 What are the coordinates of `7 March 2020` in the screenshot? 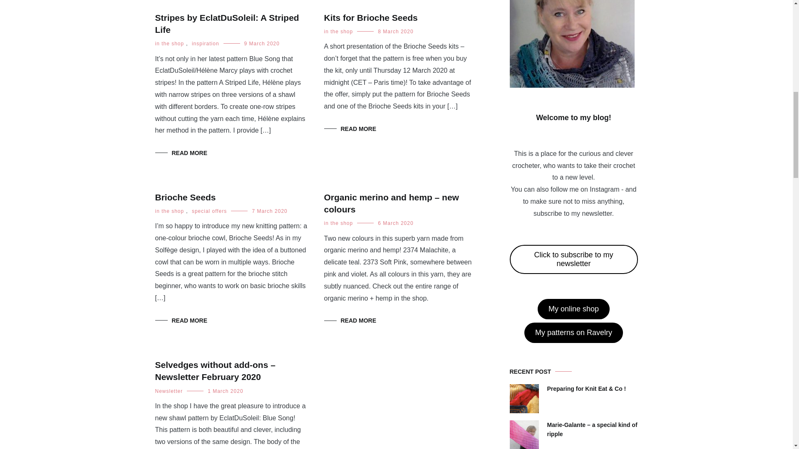 It's located at (269, 211).